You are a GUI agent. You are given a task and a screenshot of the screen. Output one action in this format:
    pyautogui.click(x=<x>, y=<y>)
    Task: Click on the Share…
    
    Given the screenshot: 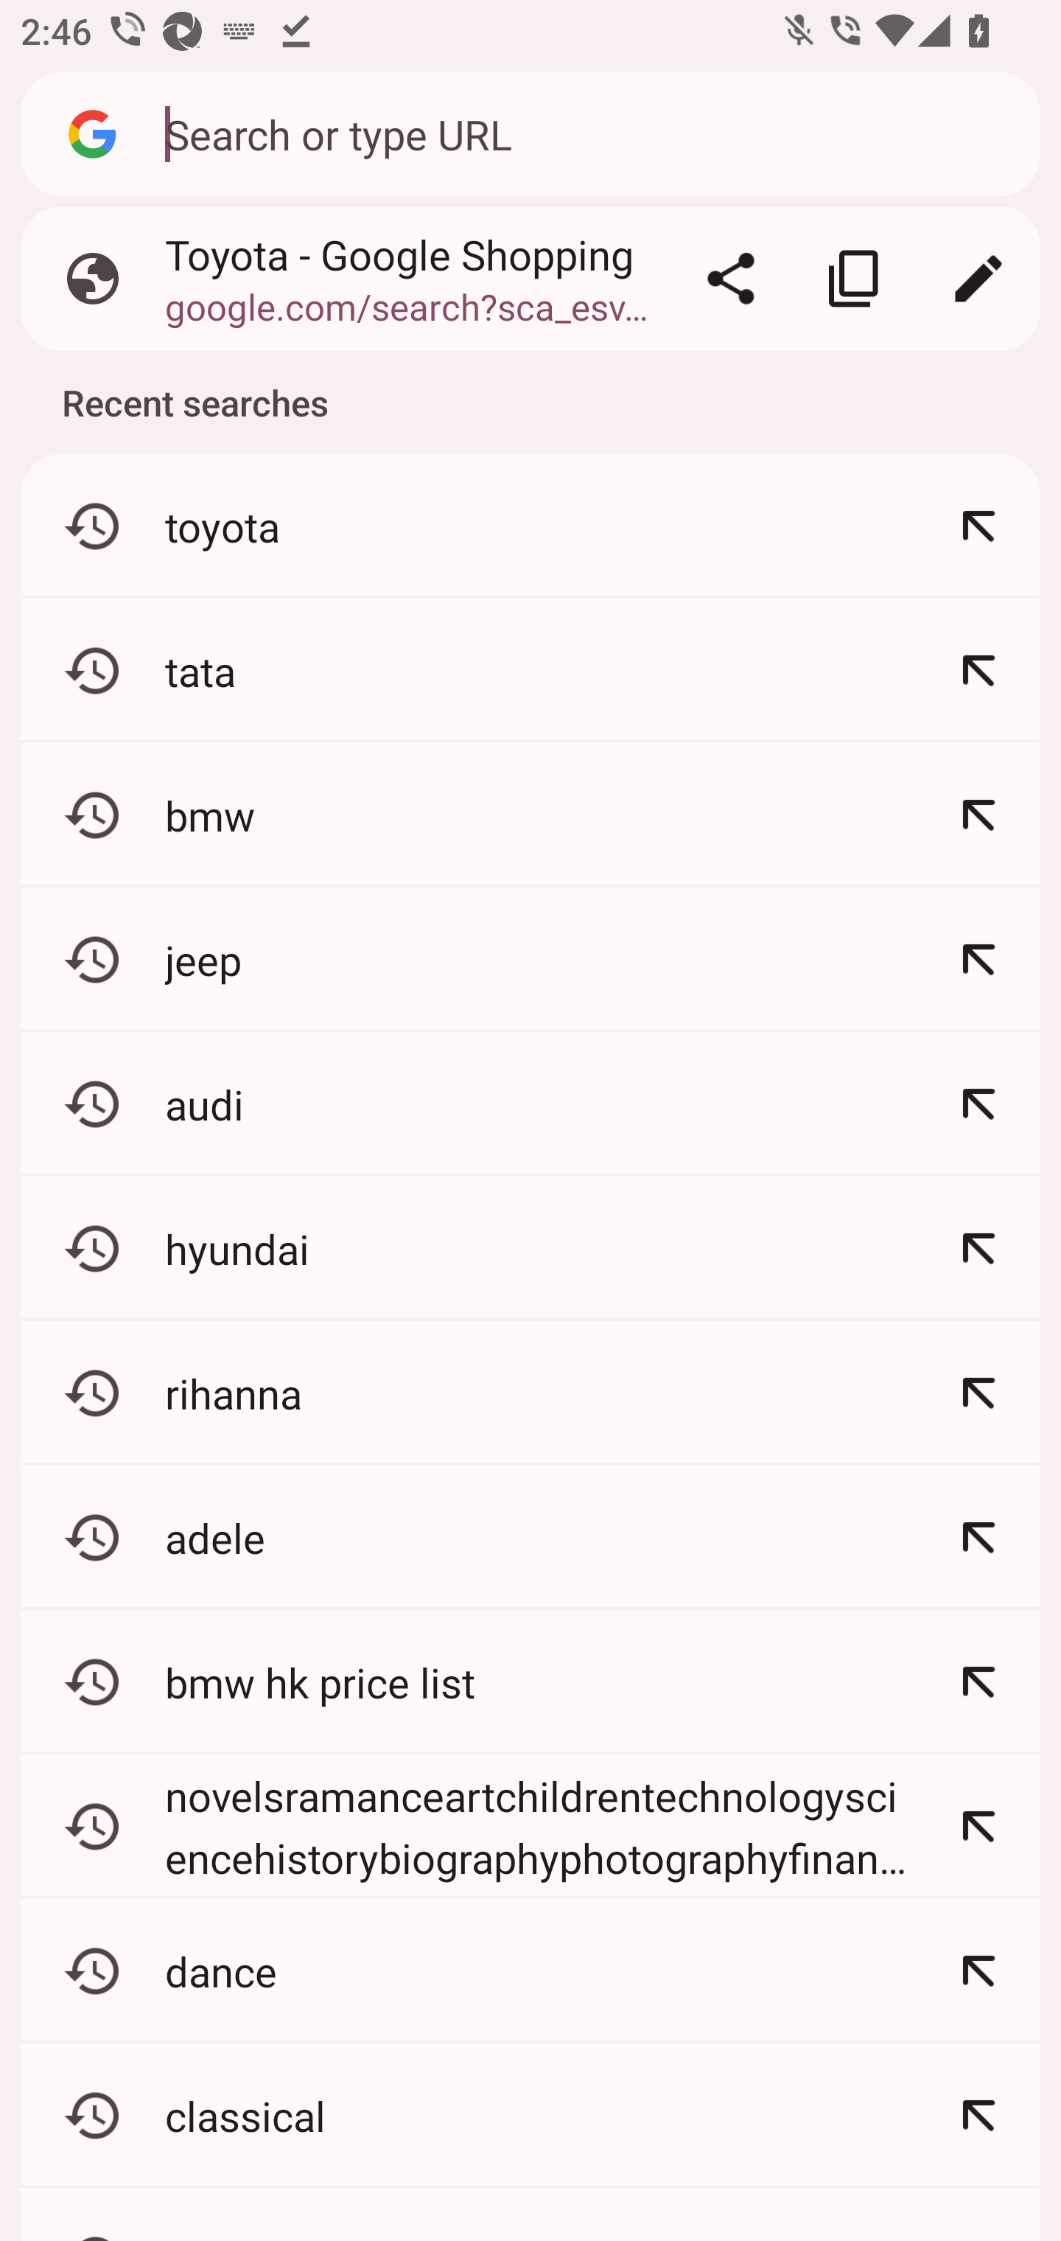 What is the action you would take?
    pyautogui.click(x=731, y=279)
    